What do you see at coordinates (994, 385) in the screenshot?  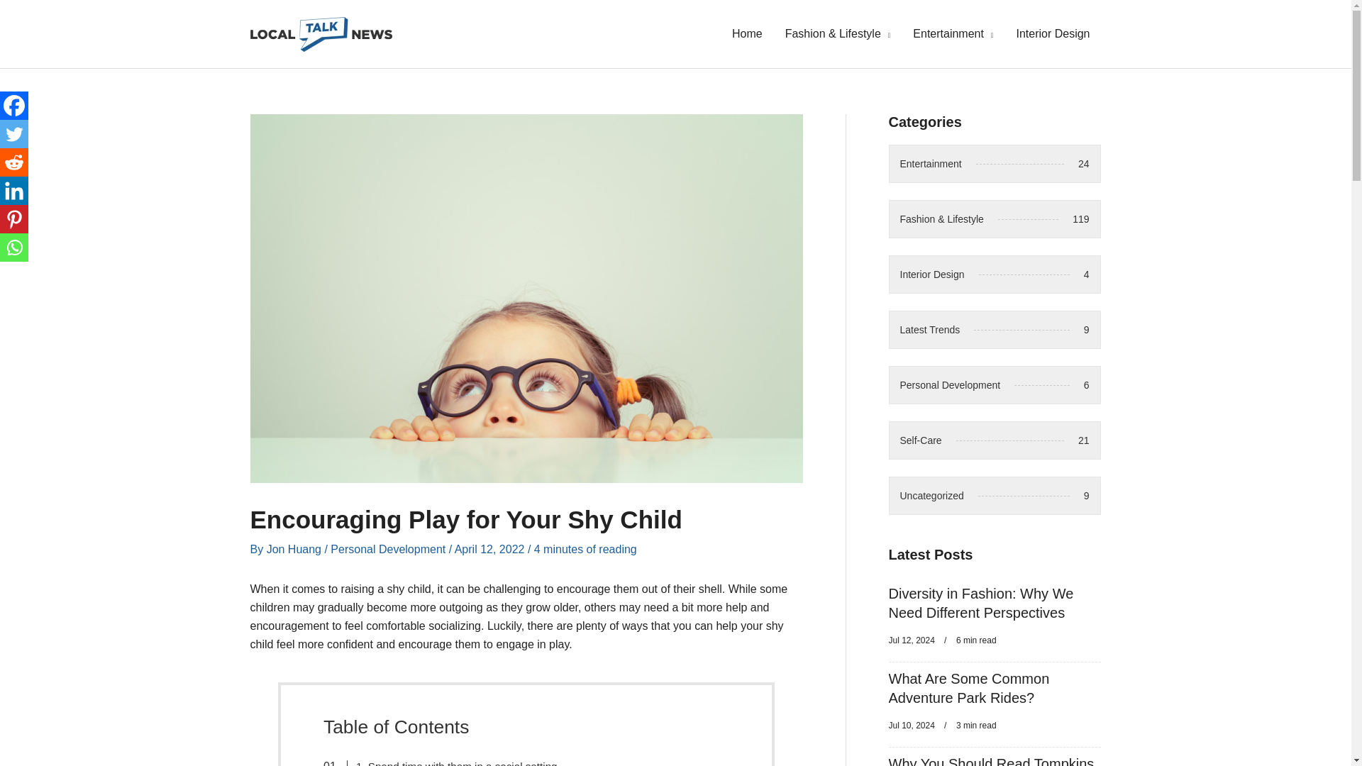 I see `Reddit` at bounding box center [994, 385].